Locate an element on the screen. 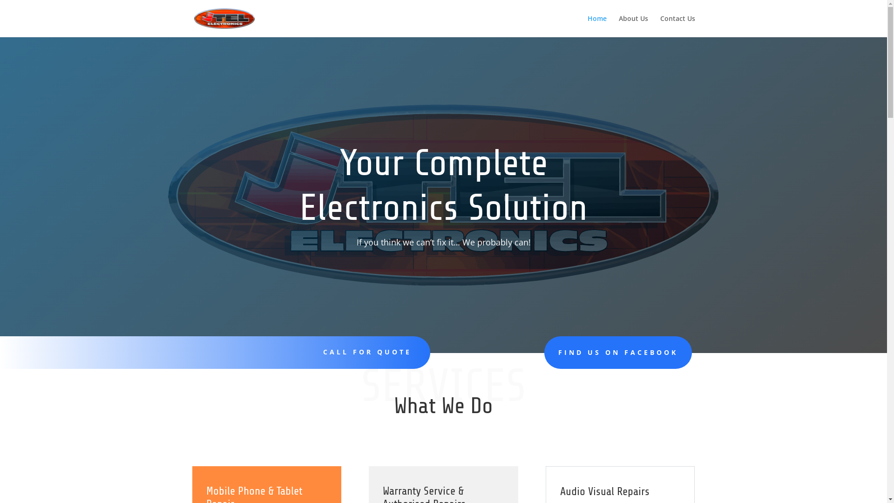 The image size is (894, 503). Contact Us is located at coordinates (678, 26).